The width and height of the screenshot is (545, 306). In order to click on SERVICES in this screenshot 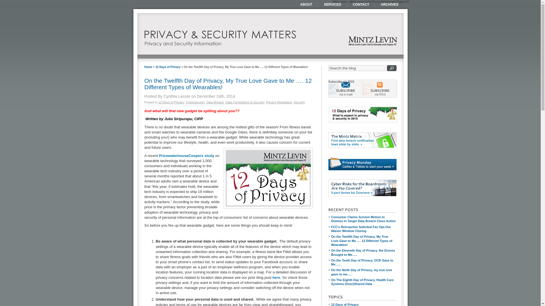, I will do `click(332, 4)`.